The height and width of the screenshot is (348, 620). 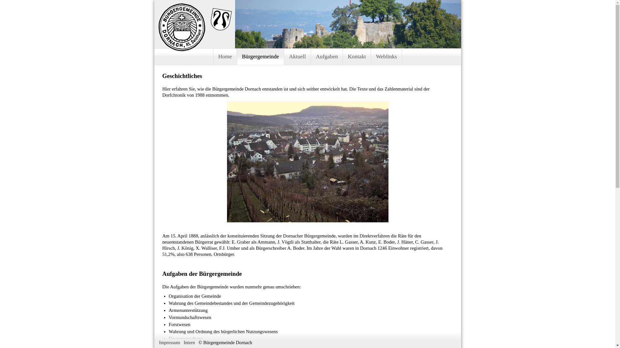 What do you see at coordinates (387, 57) in the screenshot?
I see `Weblinks` at bounding box center [387, 57].